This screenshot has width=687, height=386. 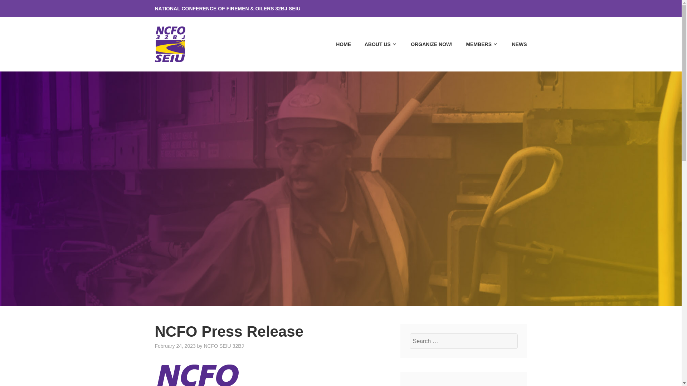 I want to click on NEWS, so click(x=513, y=44).